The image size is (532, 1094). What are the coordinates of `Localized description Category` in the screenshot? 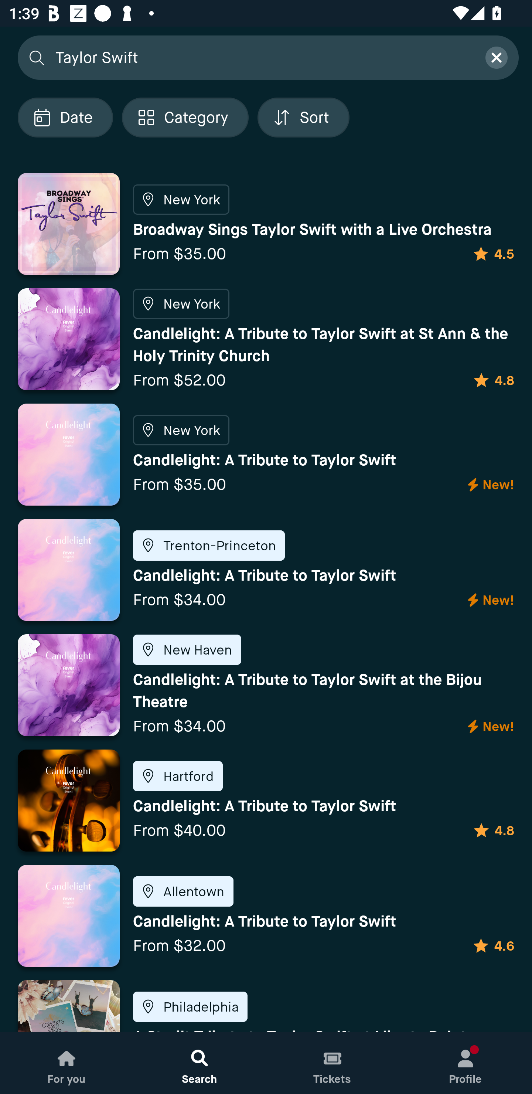 It's located at (185, 118).